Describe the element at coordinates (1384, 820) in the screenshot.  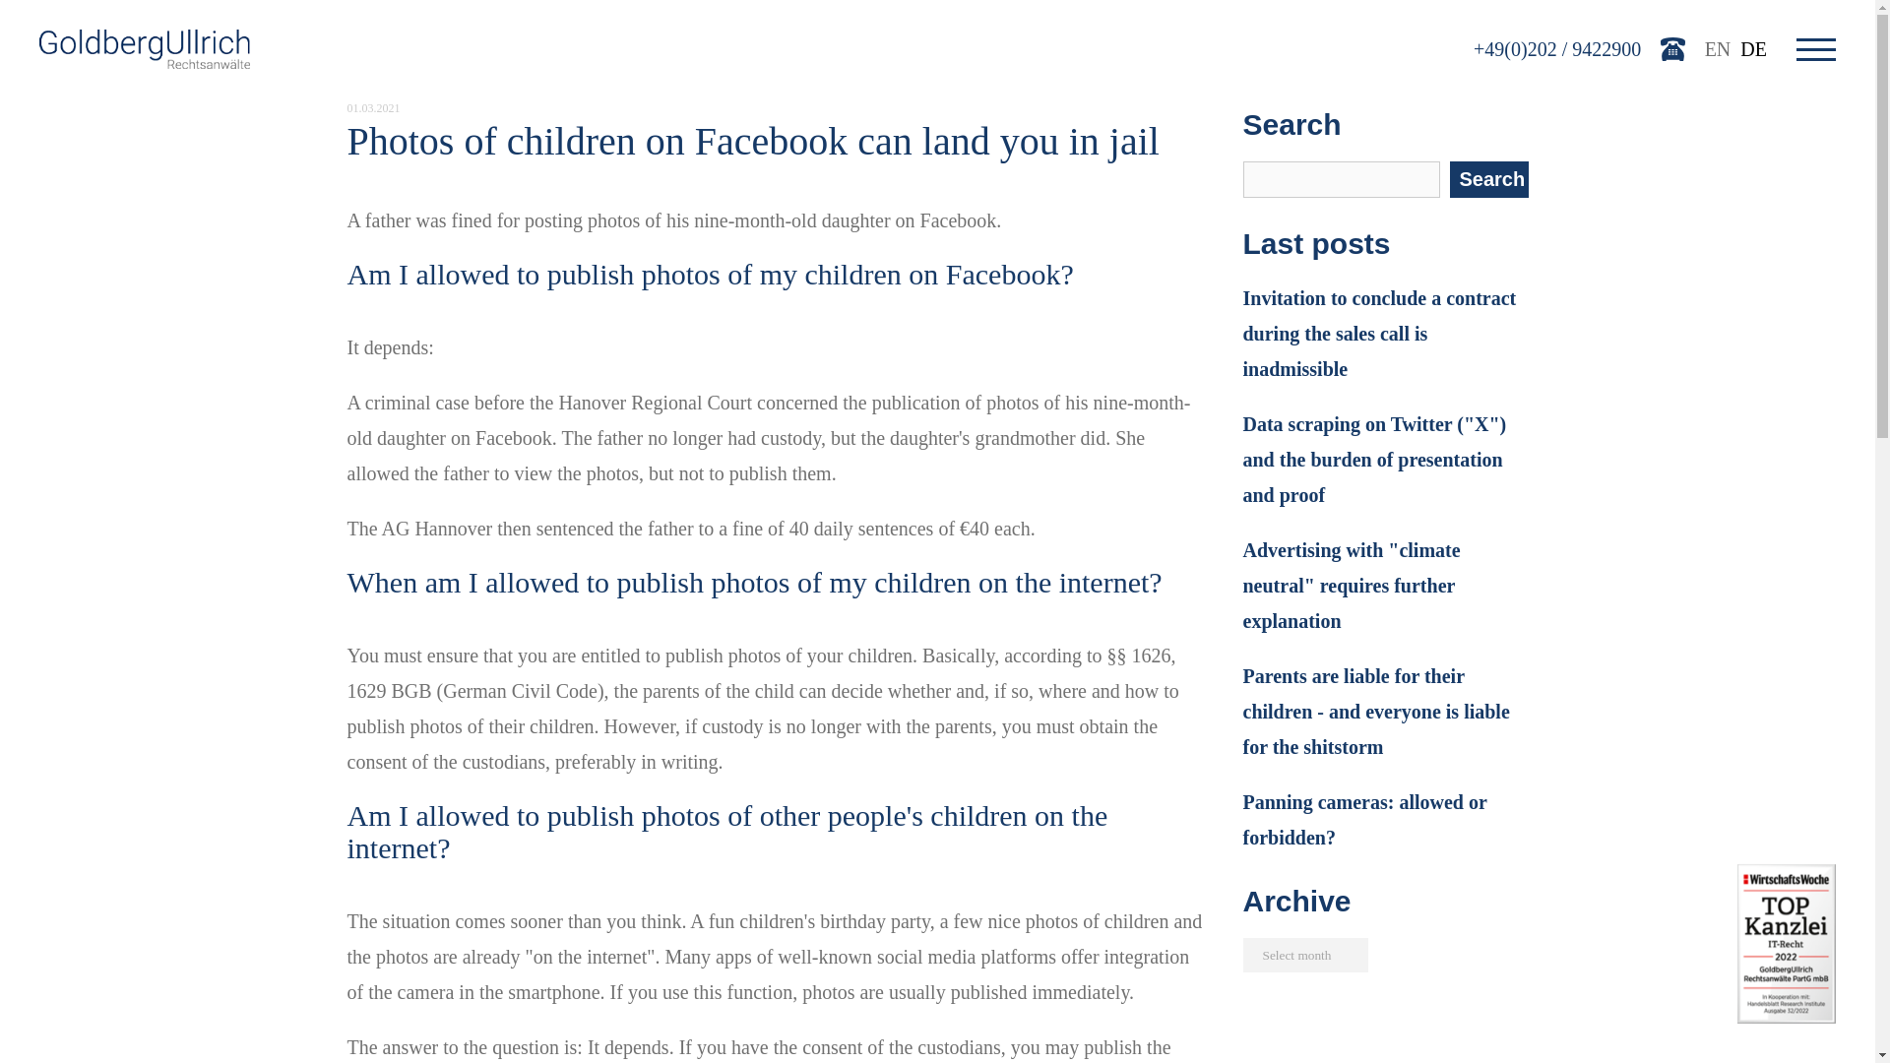
I see `Panning cameras: allowed or forbidden?` at that location.